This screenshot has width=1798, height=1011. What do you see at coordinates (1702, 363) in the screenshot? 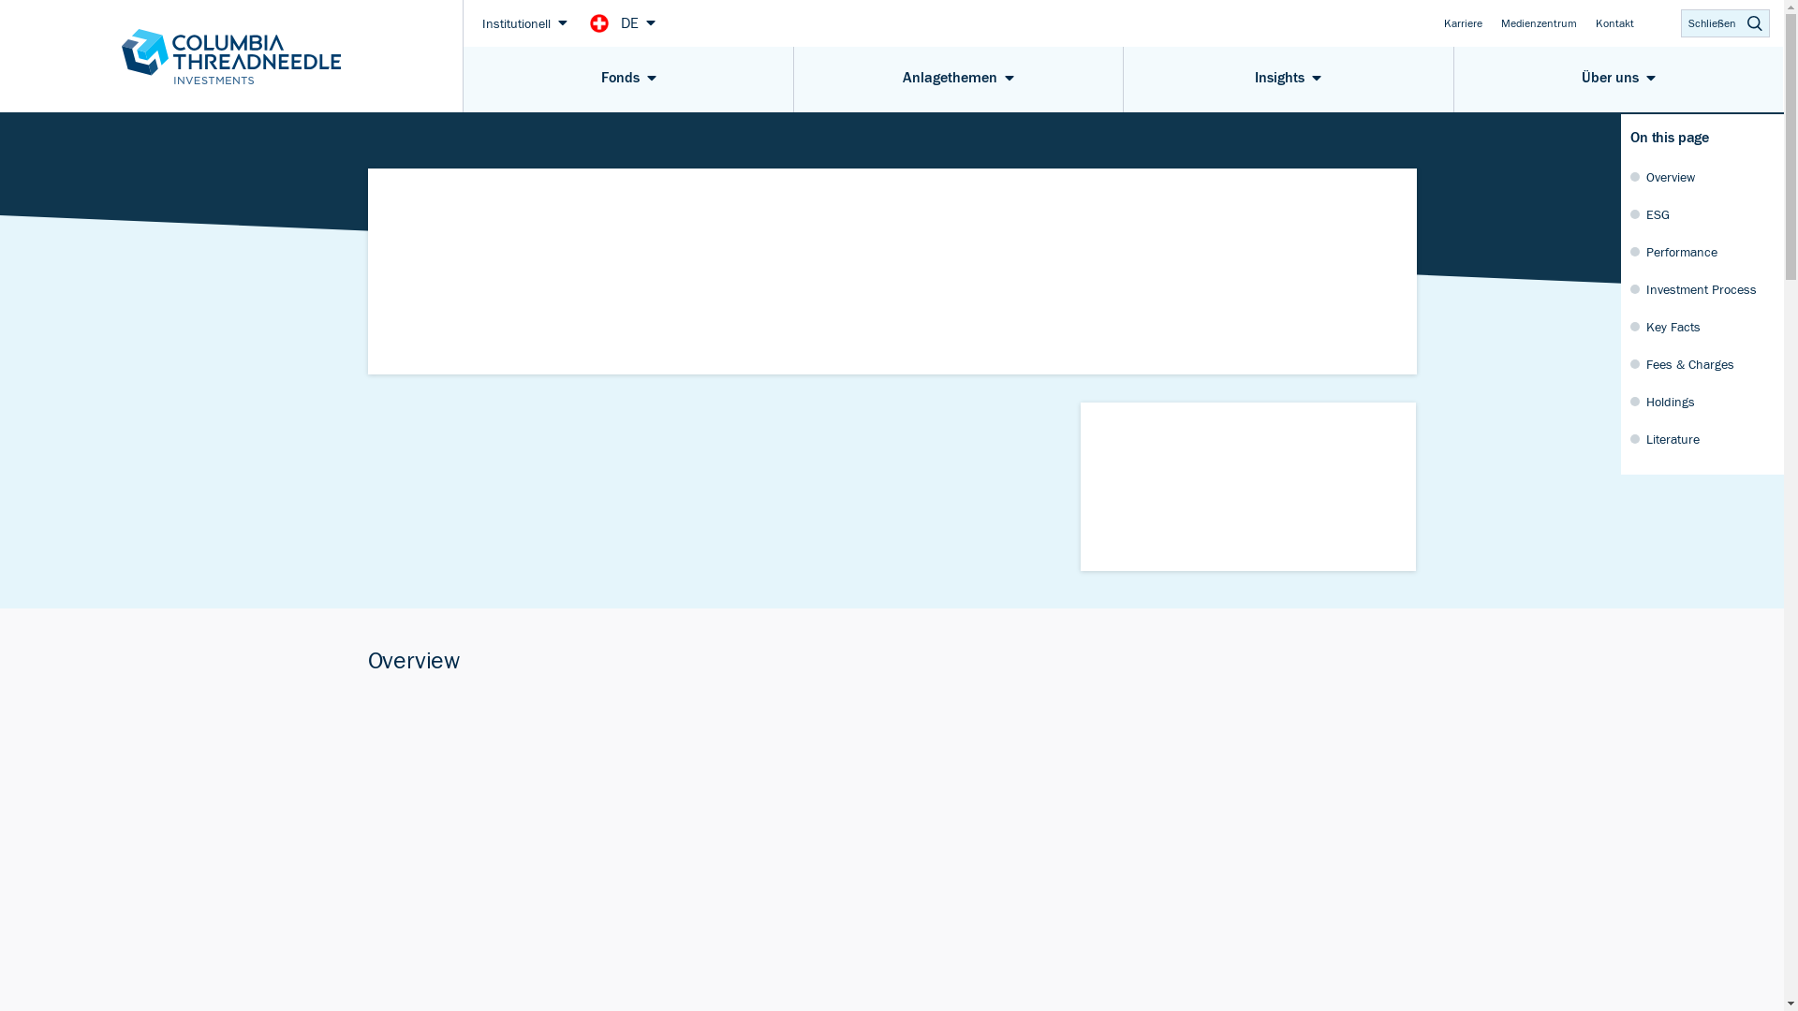
I see `Fees & Charges` at bounding box center [1702, 363].